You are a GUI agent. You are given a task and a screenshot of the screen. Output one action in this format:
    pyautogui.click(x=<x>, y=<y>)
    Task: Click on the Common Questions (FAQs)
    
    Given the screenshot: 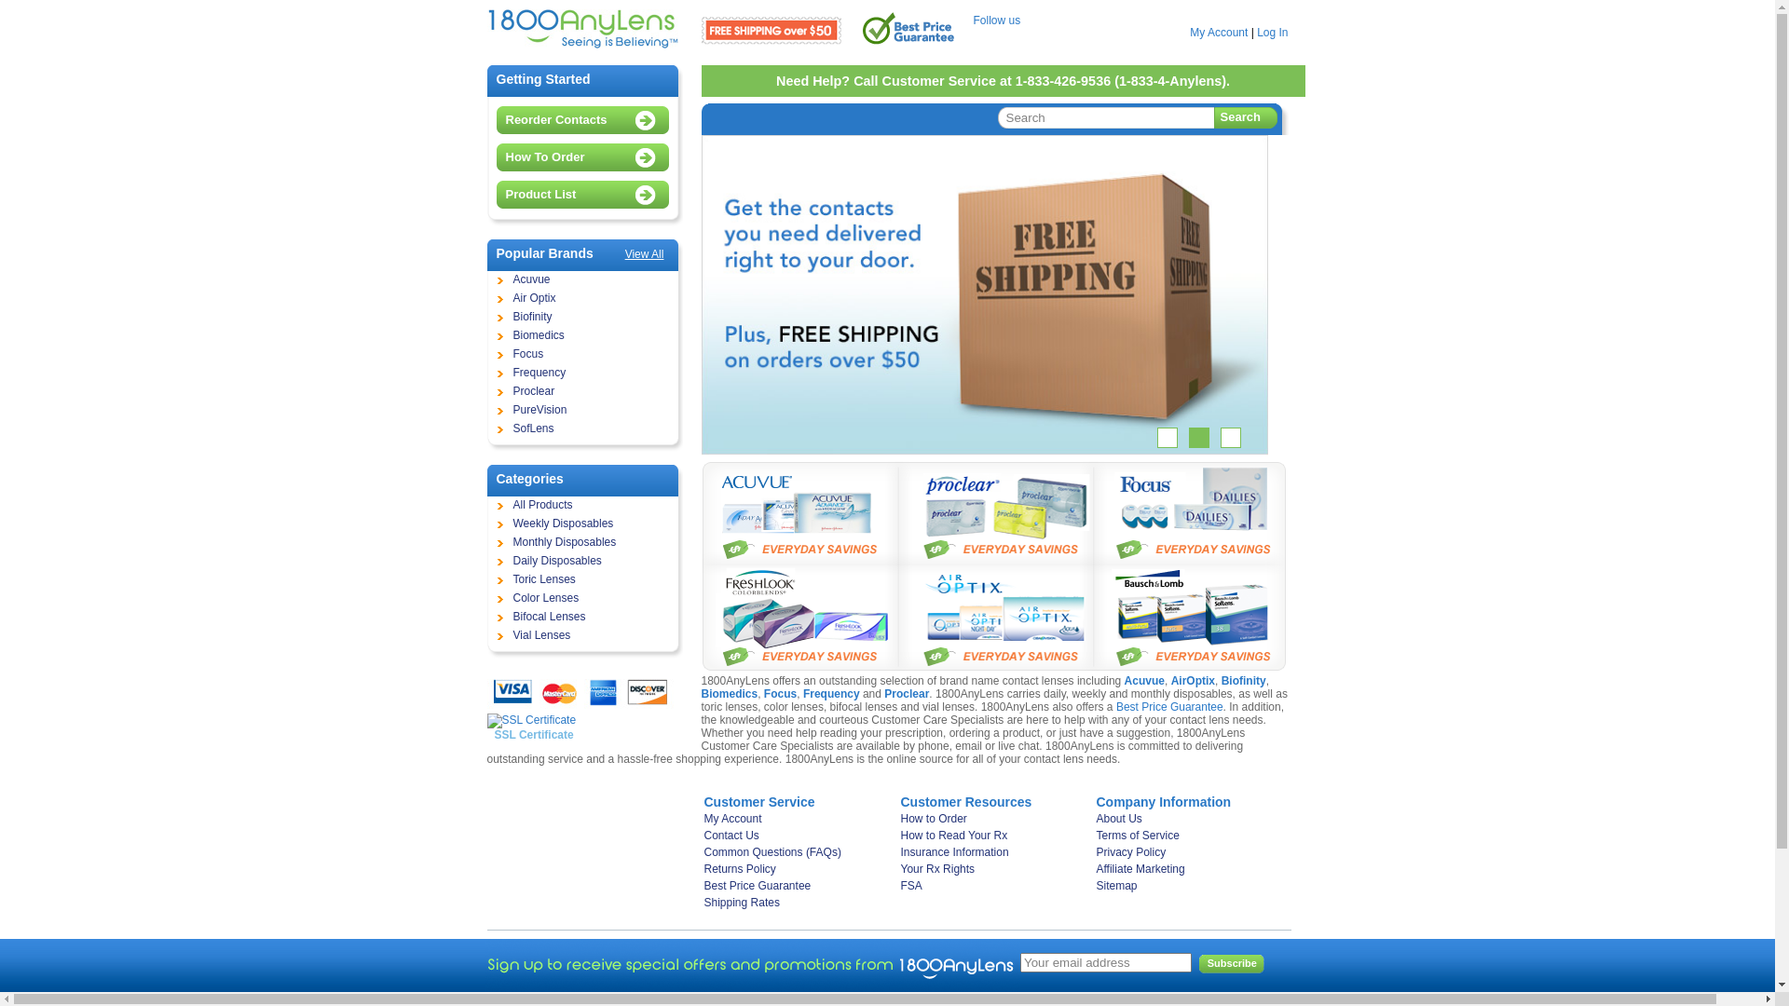 What is the action you would take?
    pyautogui.click(x=798, y=852)
    